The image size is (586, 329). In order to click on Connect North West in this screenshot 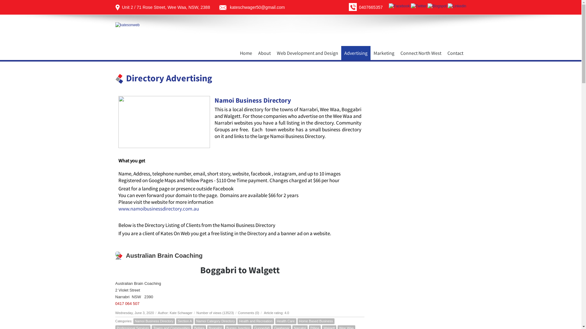, I will do `click(421, 53)`.